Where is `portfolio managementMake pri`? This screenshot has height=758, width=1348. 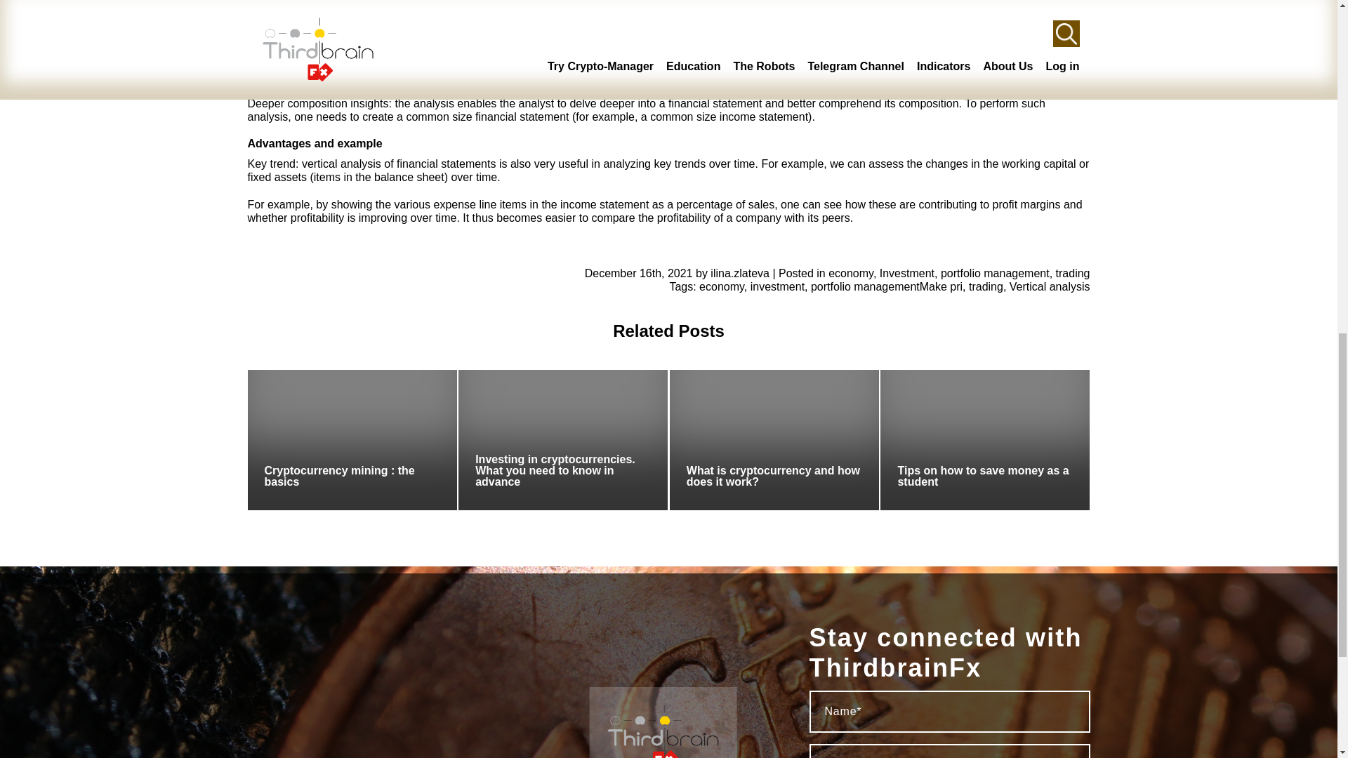
portfolio managementMake pri is located at coordinates (886, 286).